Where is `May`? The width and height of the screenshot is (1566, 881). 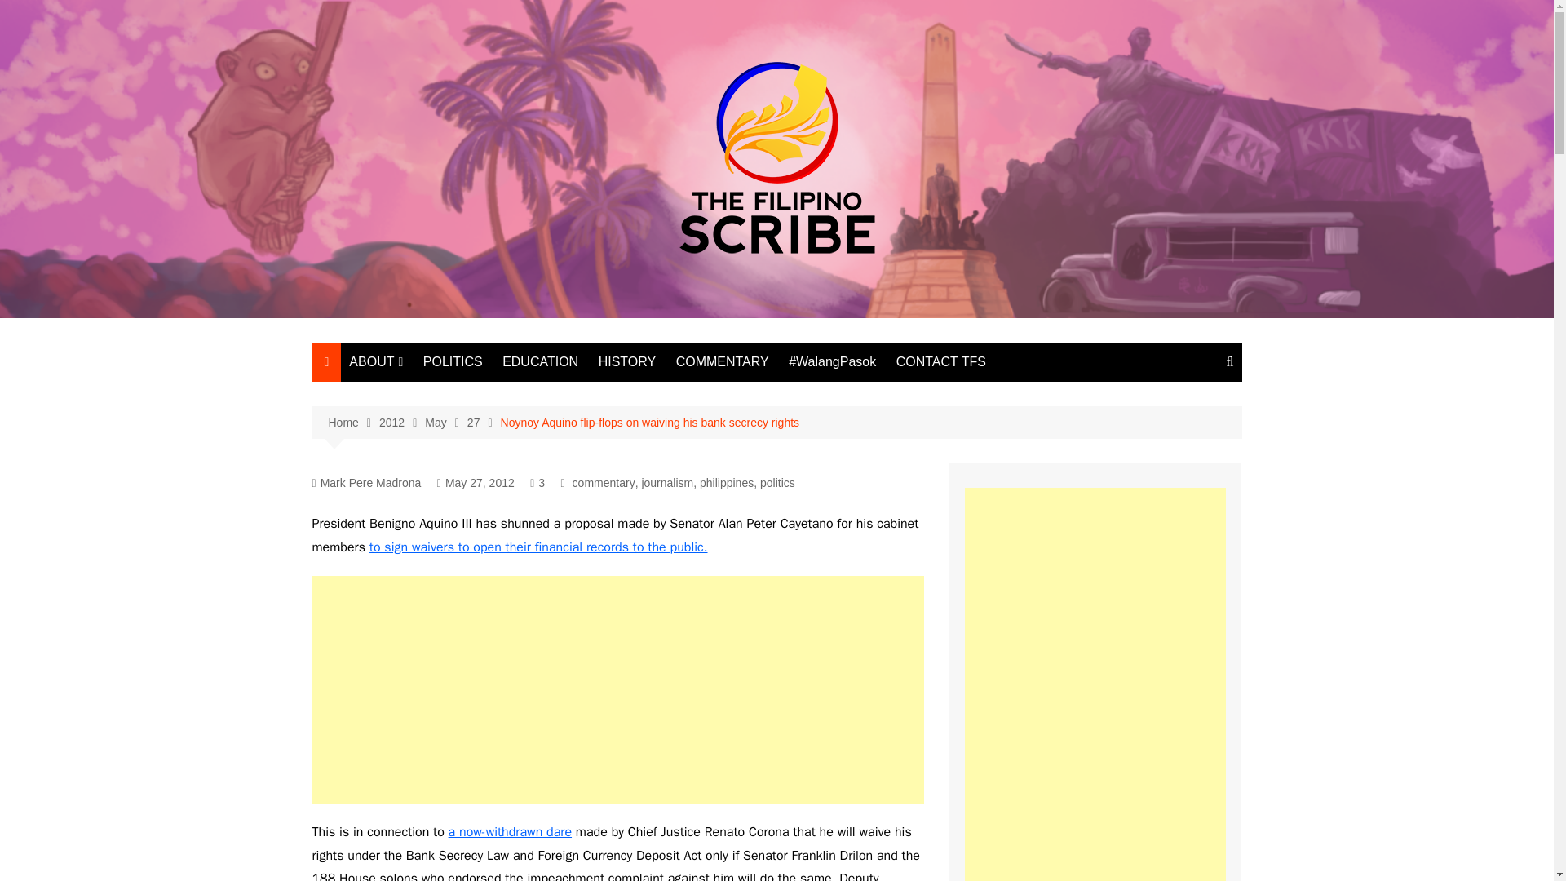 May is located at coordinates (445, 423).